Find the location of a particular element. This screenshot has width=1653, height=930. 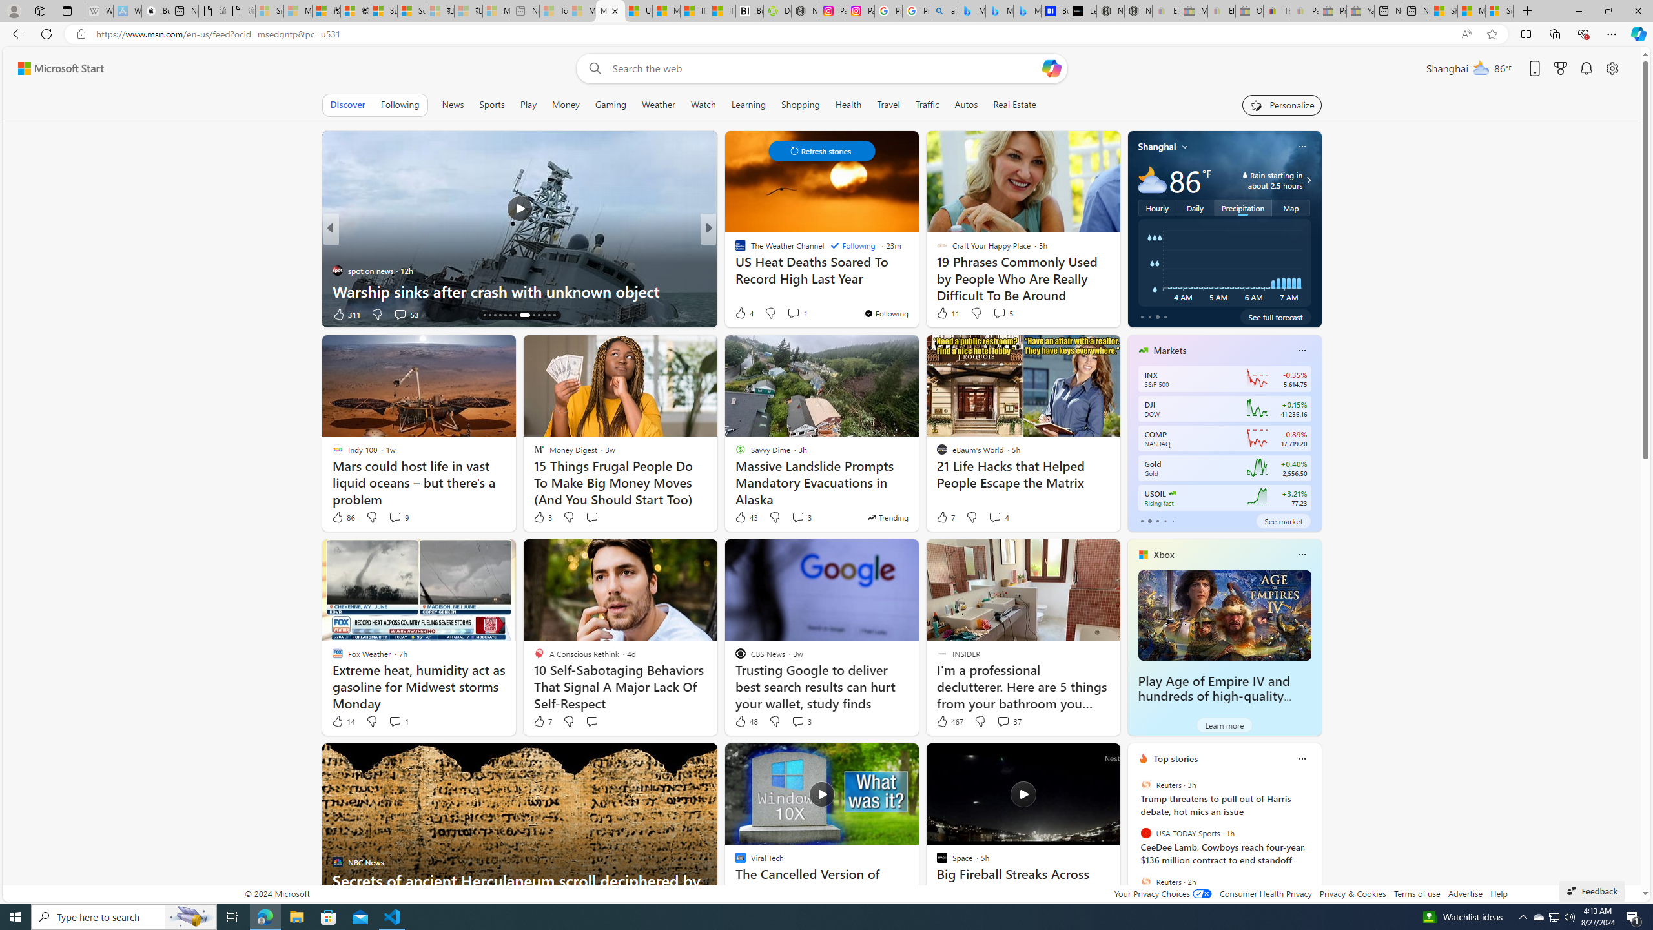

View comments 2 Comment is located at coordinates (793, 314).